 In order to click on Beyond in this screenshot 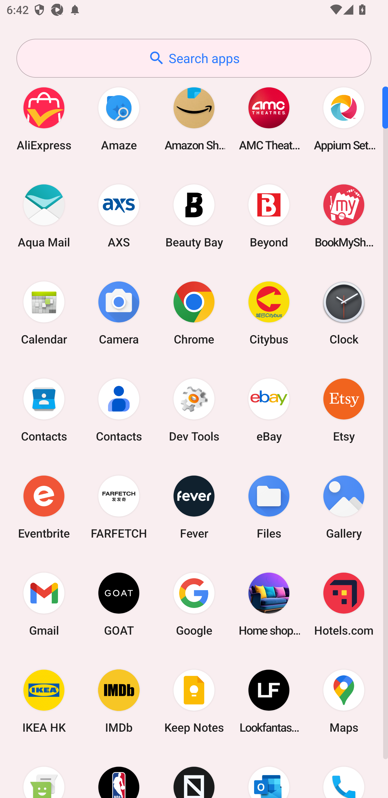, I will do `click(269, 216)`.